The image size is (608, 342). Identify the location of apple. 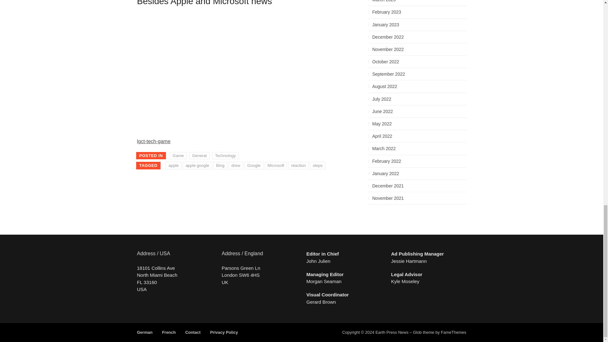
(173, 165).